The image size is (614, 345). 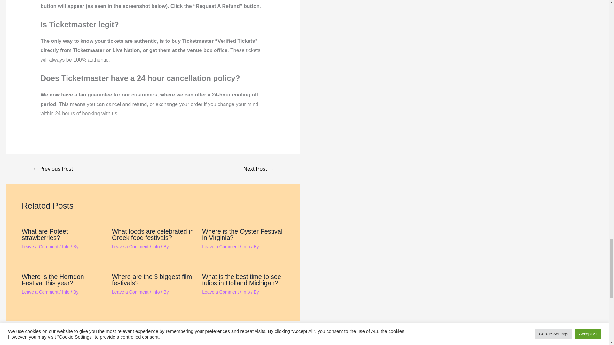 I want to click on Info, so click(x=65, y=246).